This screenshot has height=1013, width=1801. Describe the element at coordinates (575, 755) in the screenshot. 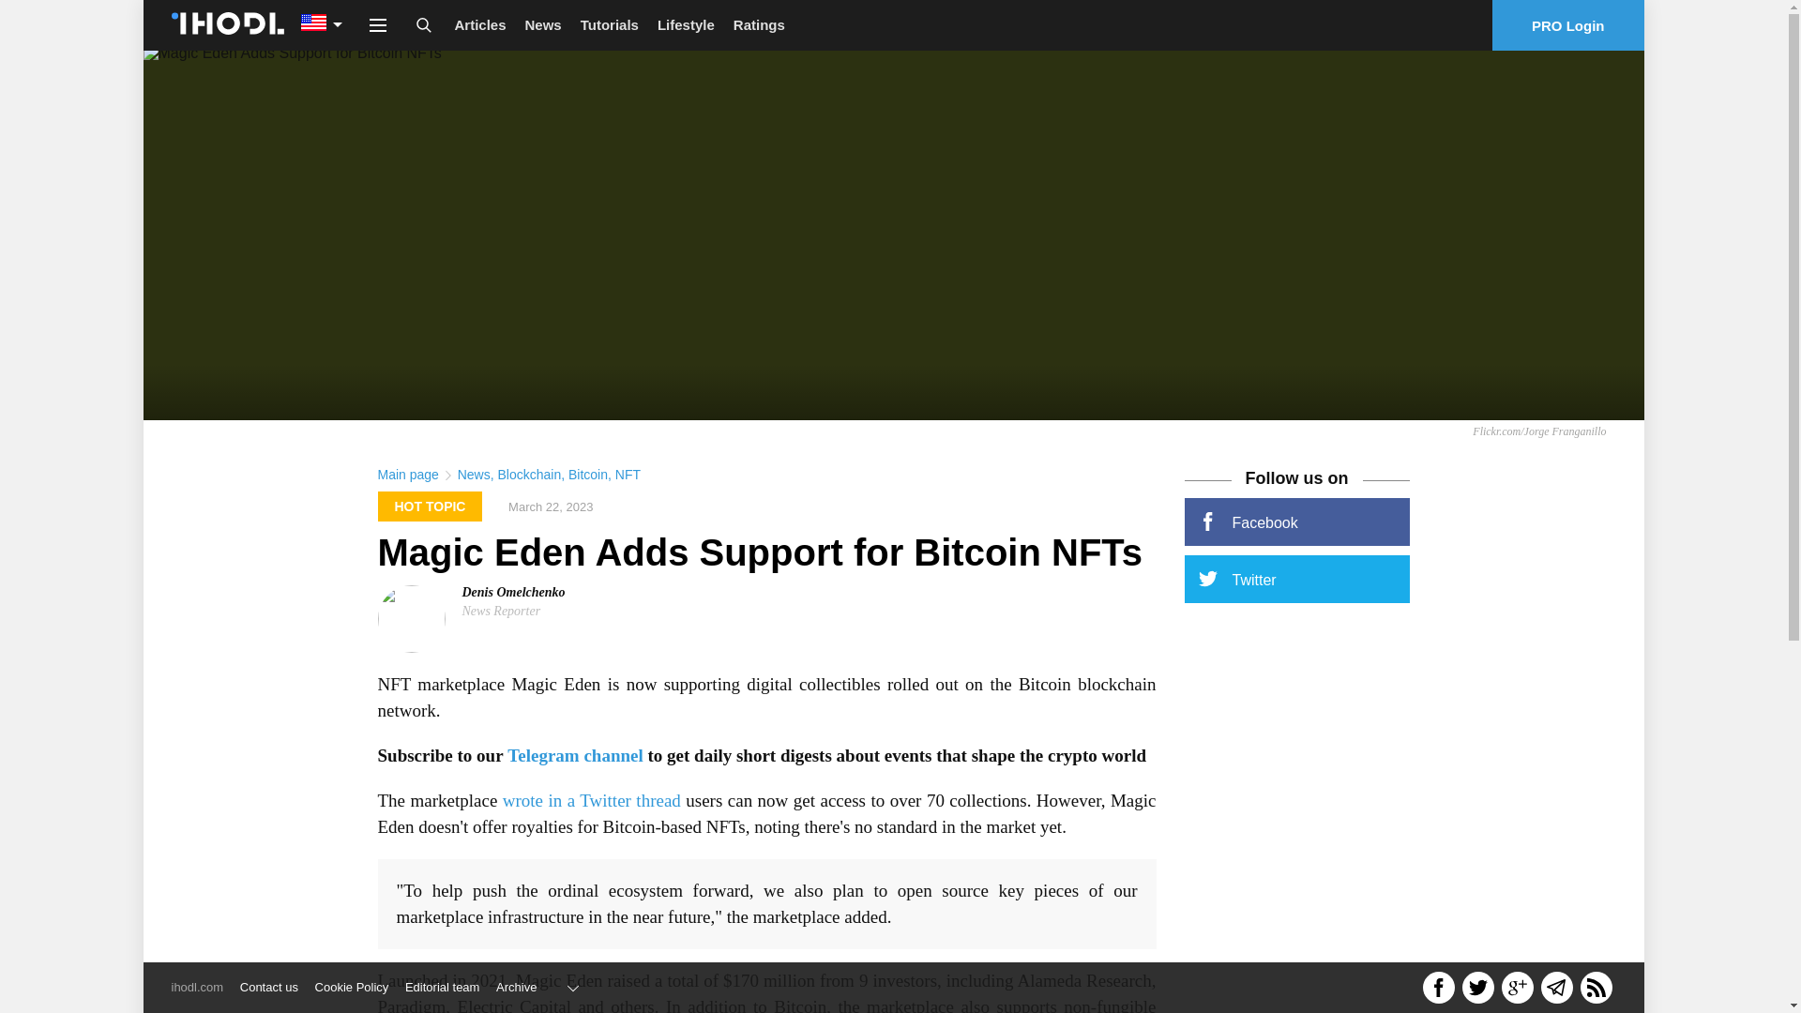

I see `Telegram channel` at that location.